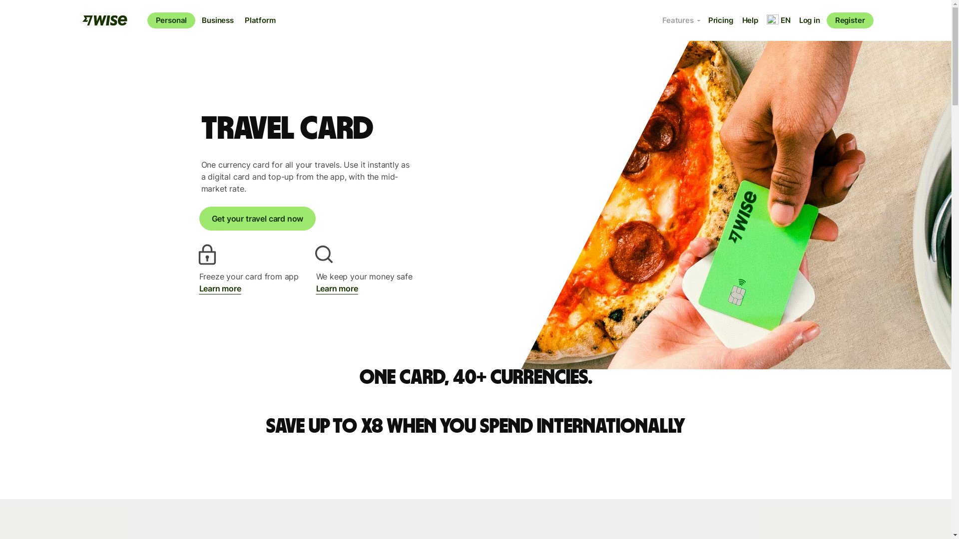  Describe the element at coordinates (681, 20) in the screenshot. I see `Features` at that location.